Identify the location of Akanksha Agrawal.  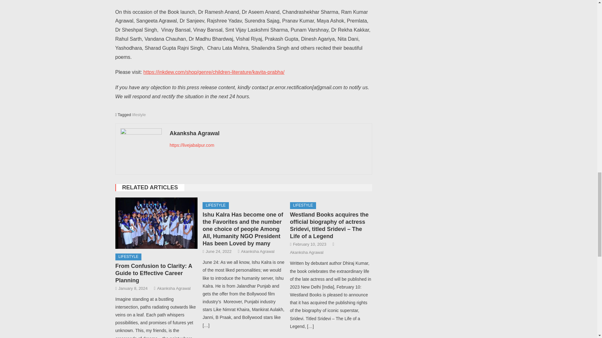
(268, 133).